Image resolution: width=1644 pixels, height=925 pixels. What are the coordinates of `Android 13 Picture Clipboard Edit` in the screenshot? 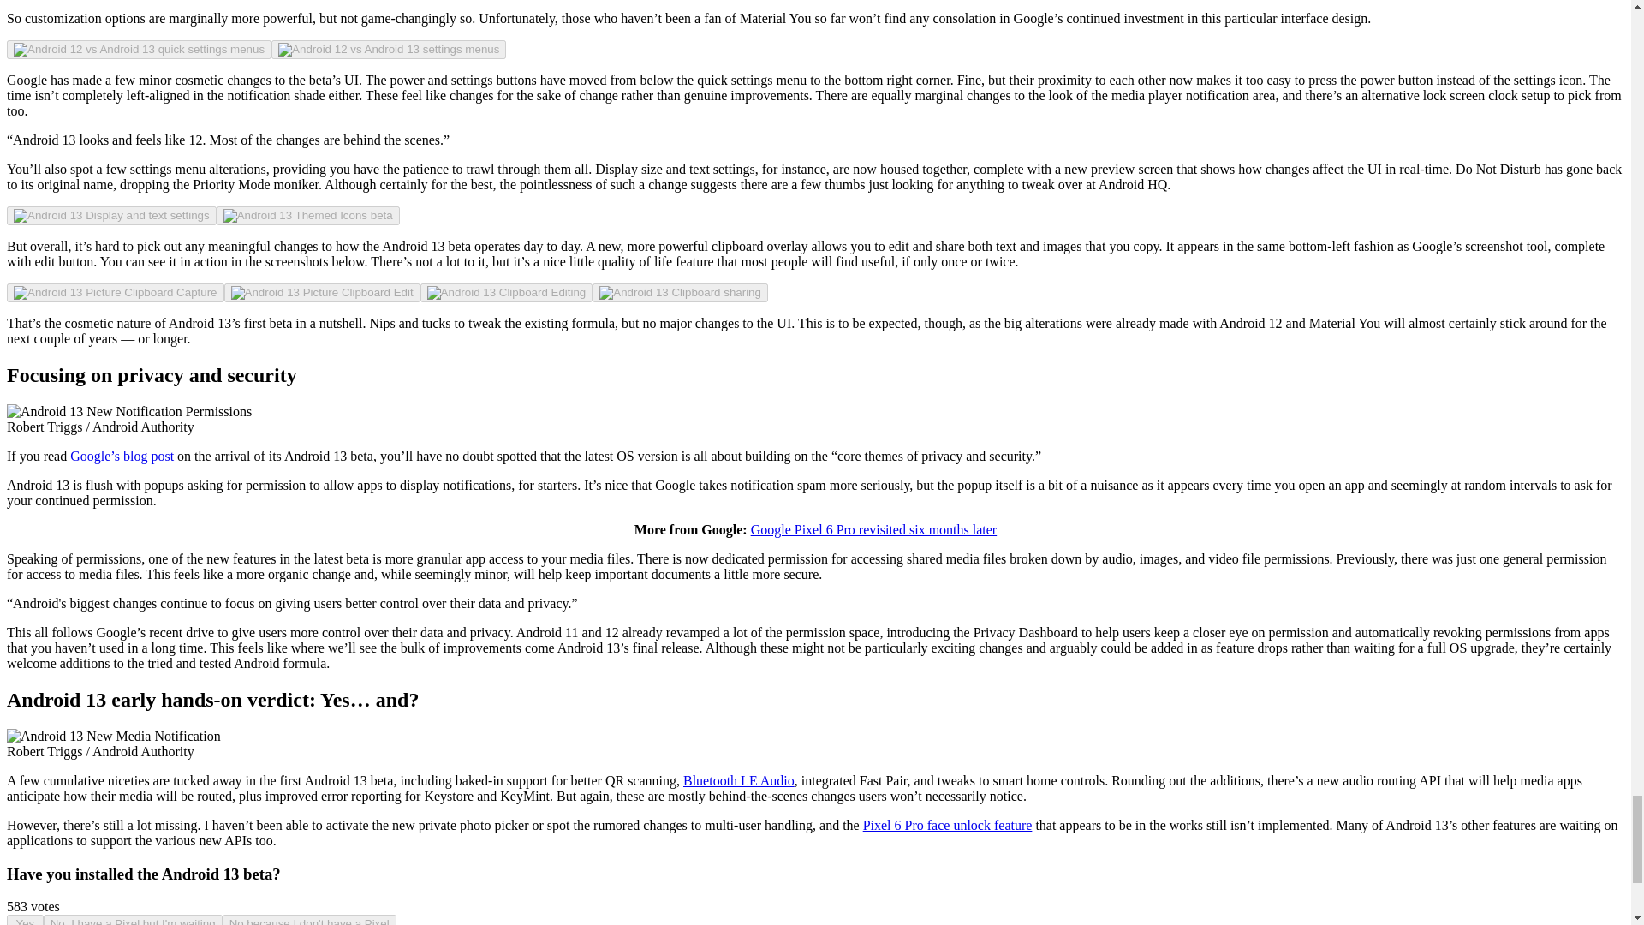 It's located at (322, 292).